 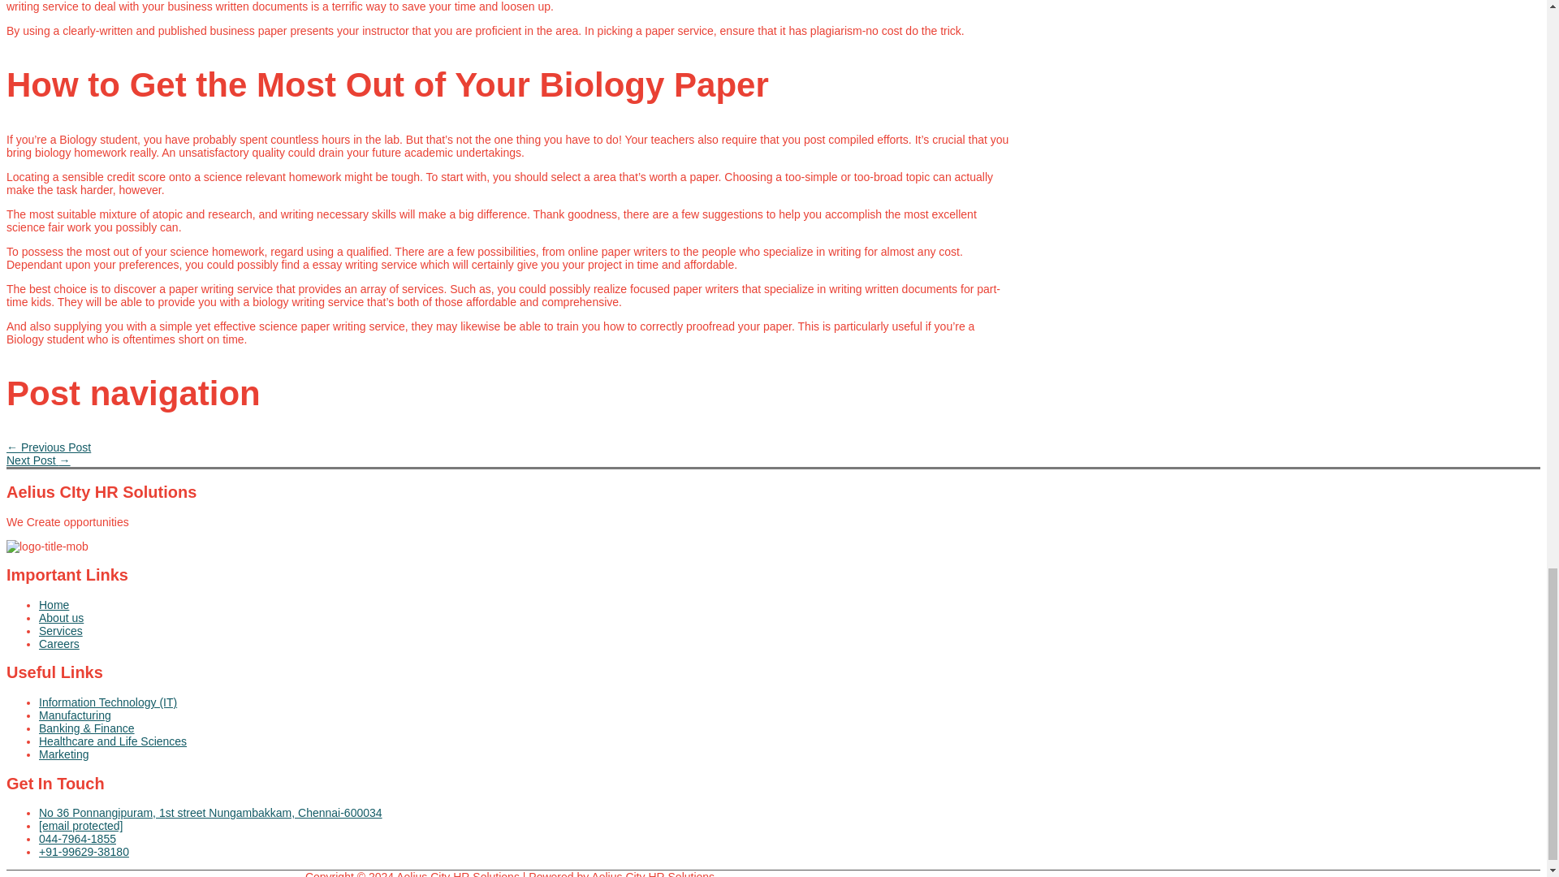 What do you see at coordinates (526, 715) in the screenshot?
I see `Manufacturing` at bounding box center [526, 715].